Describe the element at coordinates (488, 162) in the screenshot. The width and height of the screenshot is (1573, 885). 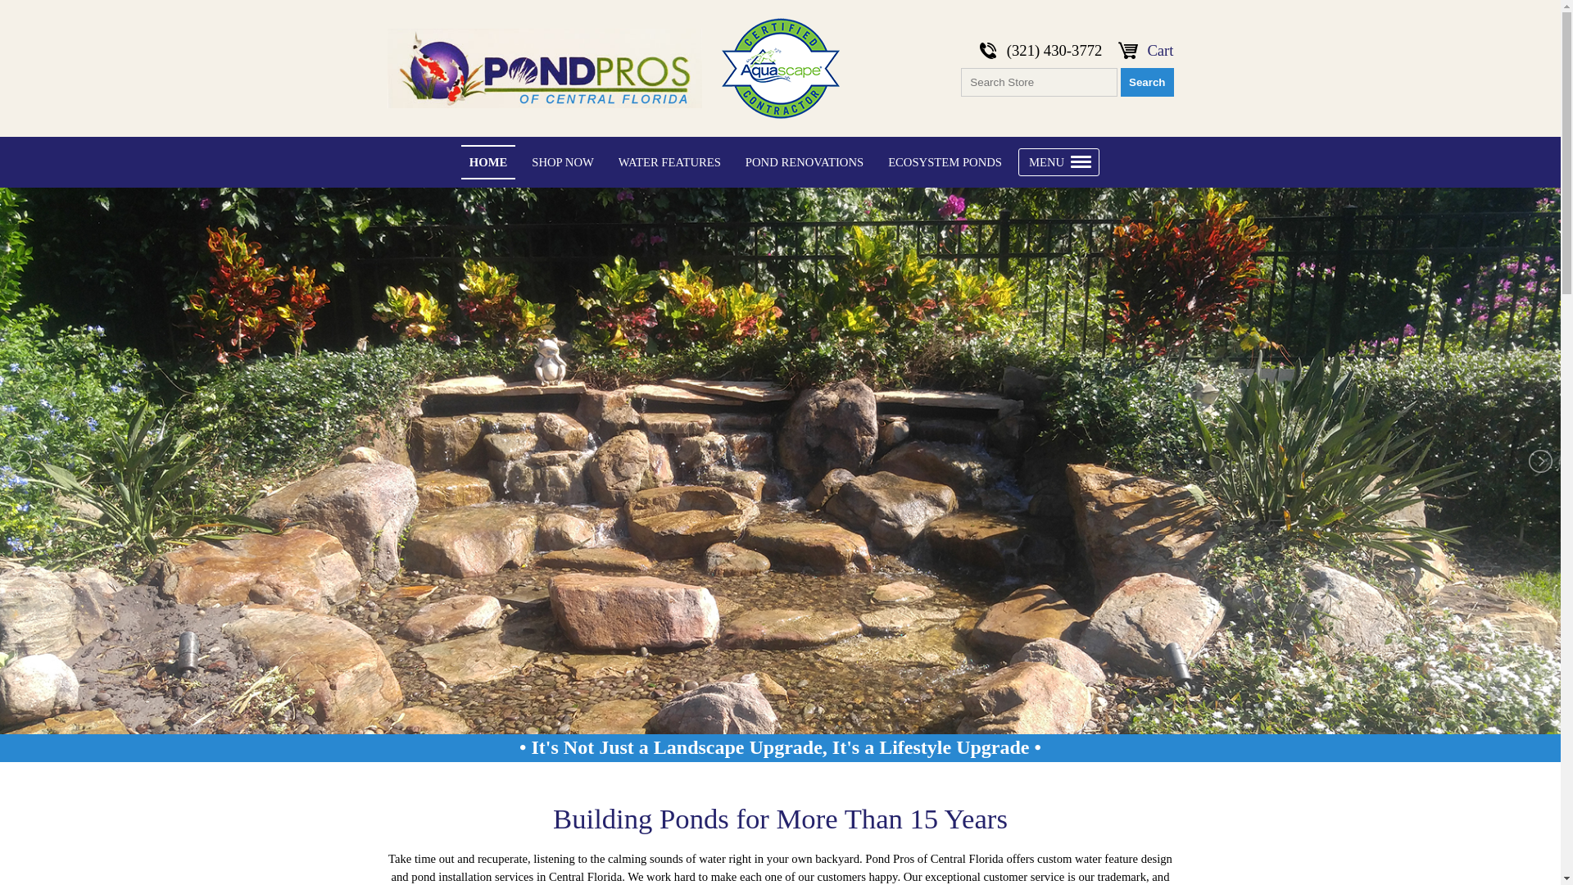
I see `HOME` at that location.